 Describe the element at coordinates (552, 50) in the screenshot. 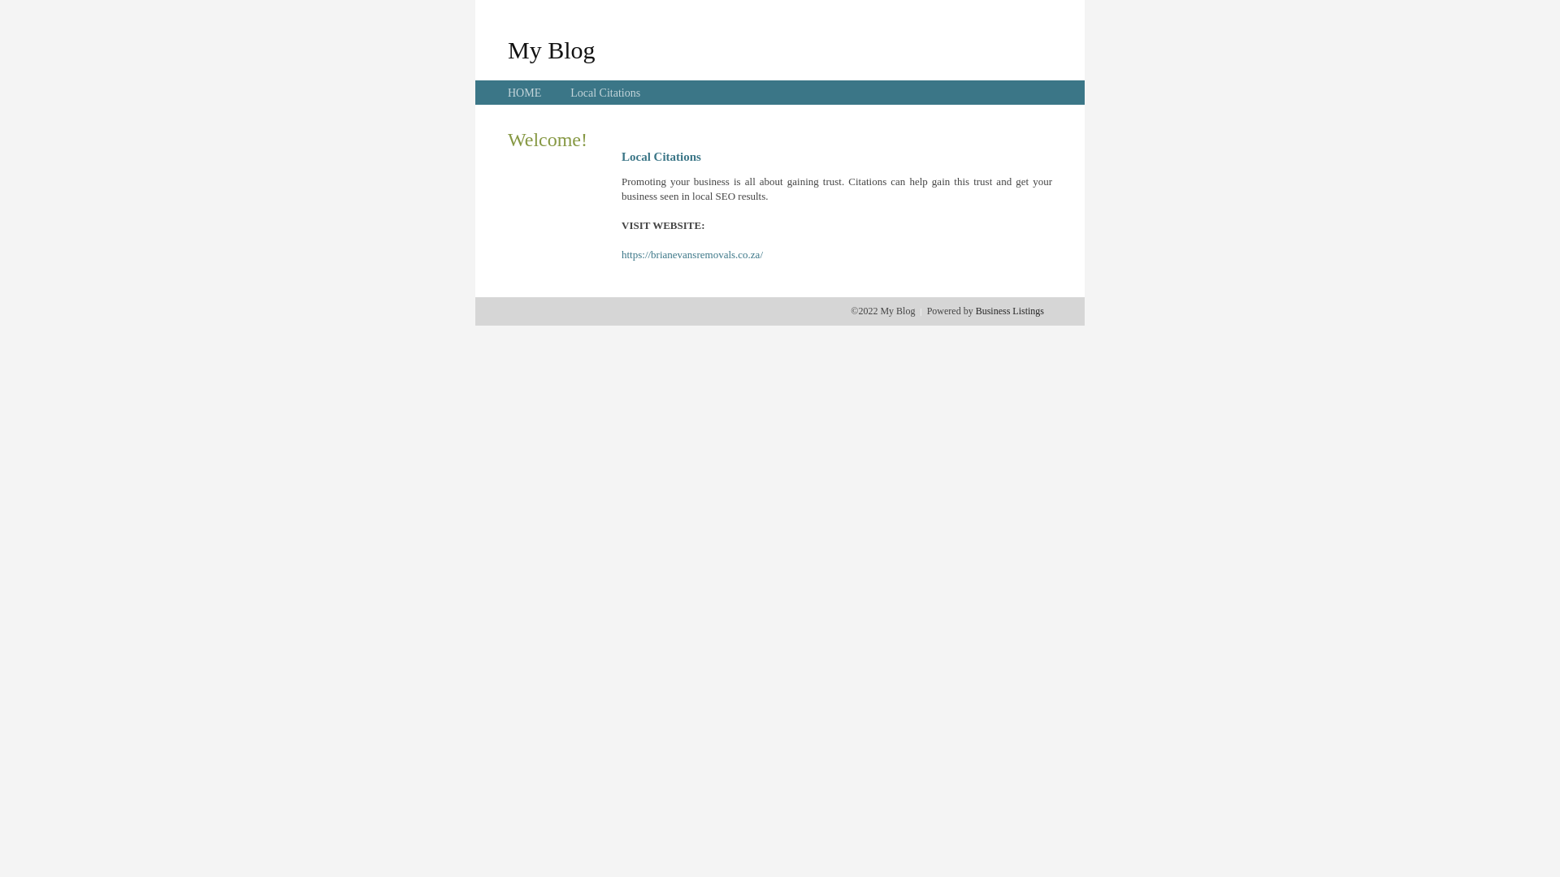

I see `My Blog` at that location.